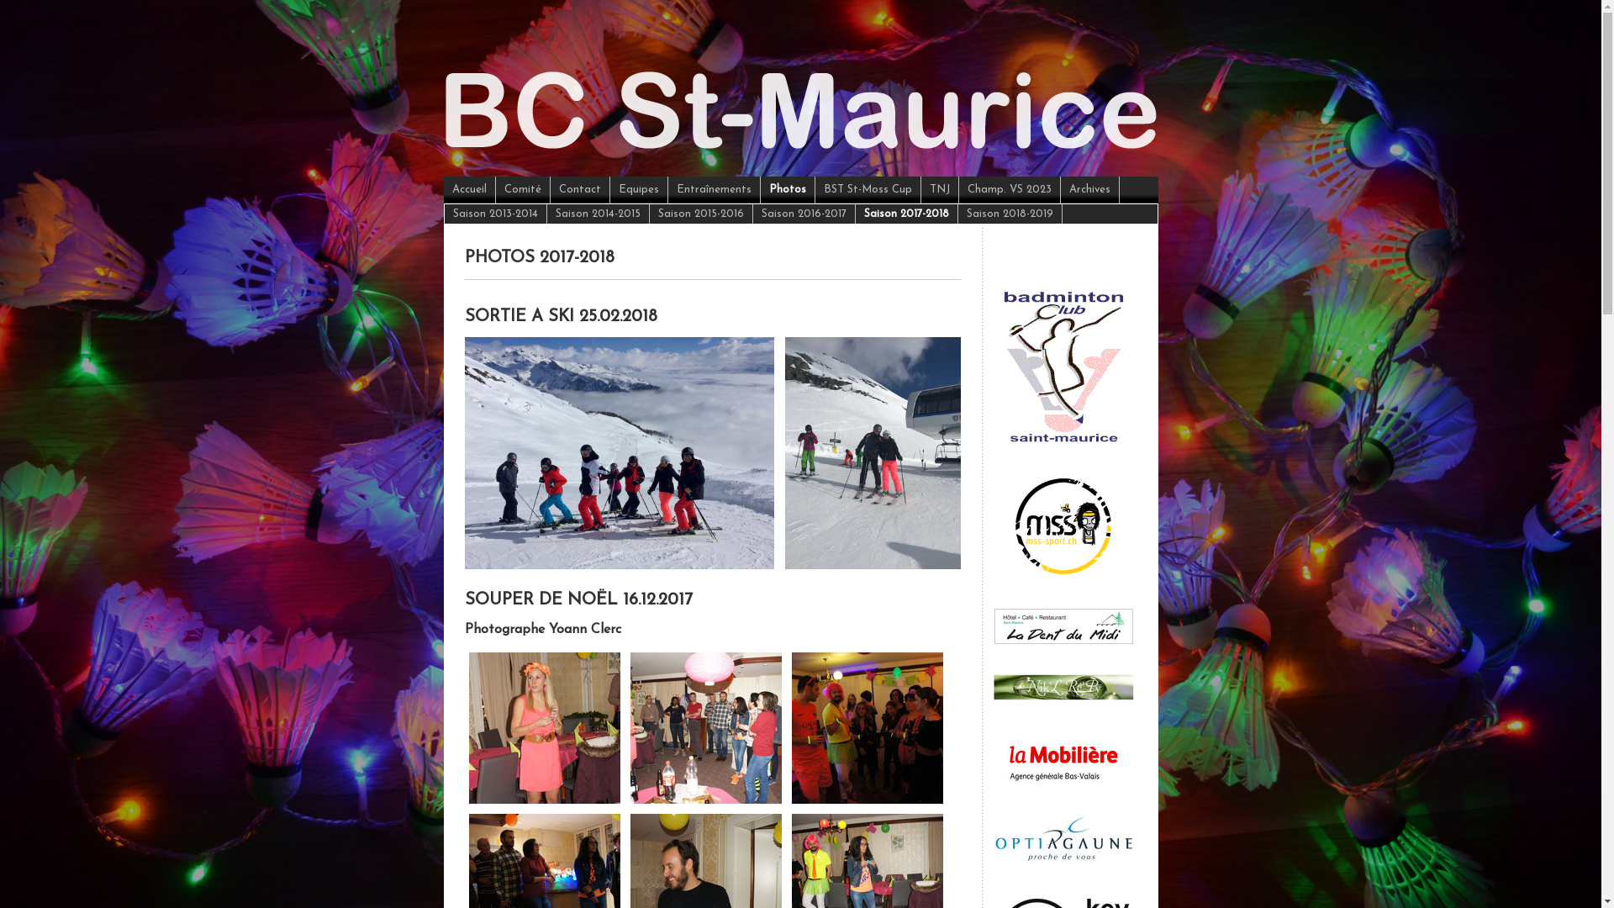  What do you see at coordinates (787, 190) in the screenshot?
I see `Photos` at bounding box center [787, 190].